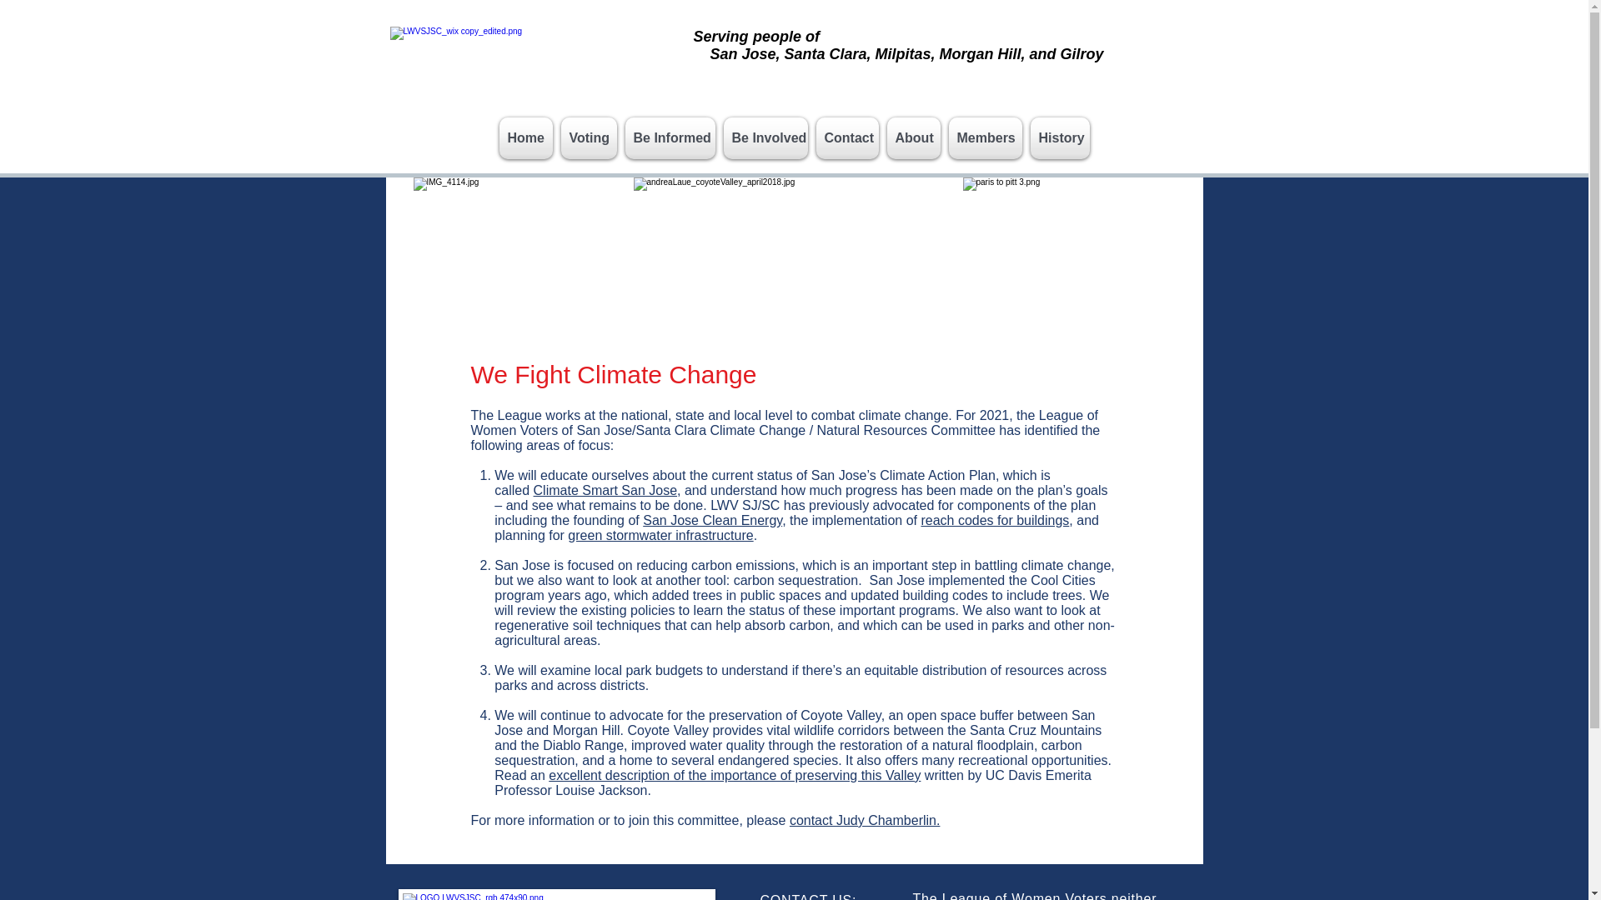 The width and height of the screenshot is (1601, 900). Describe the element at coordinates (527, 138) in the screenshot. I see `Home` at that location.